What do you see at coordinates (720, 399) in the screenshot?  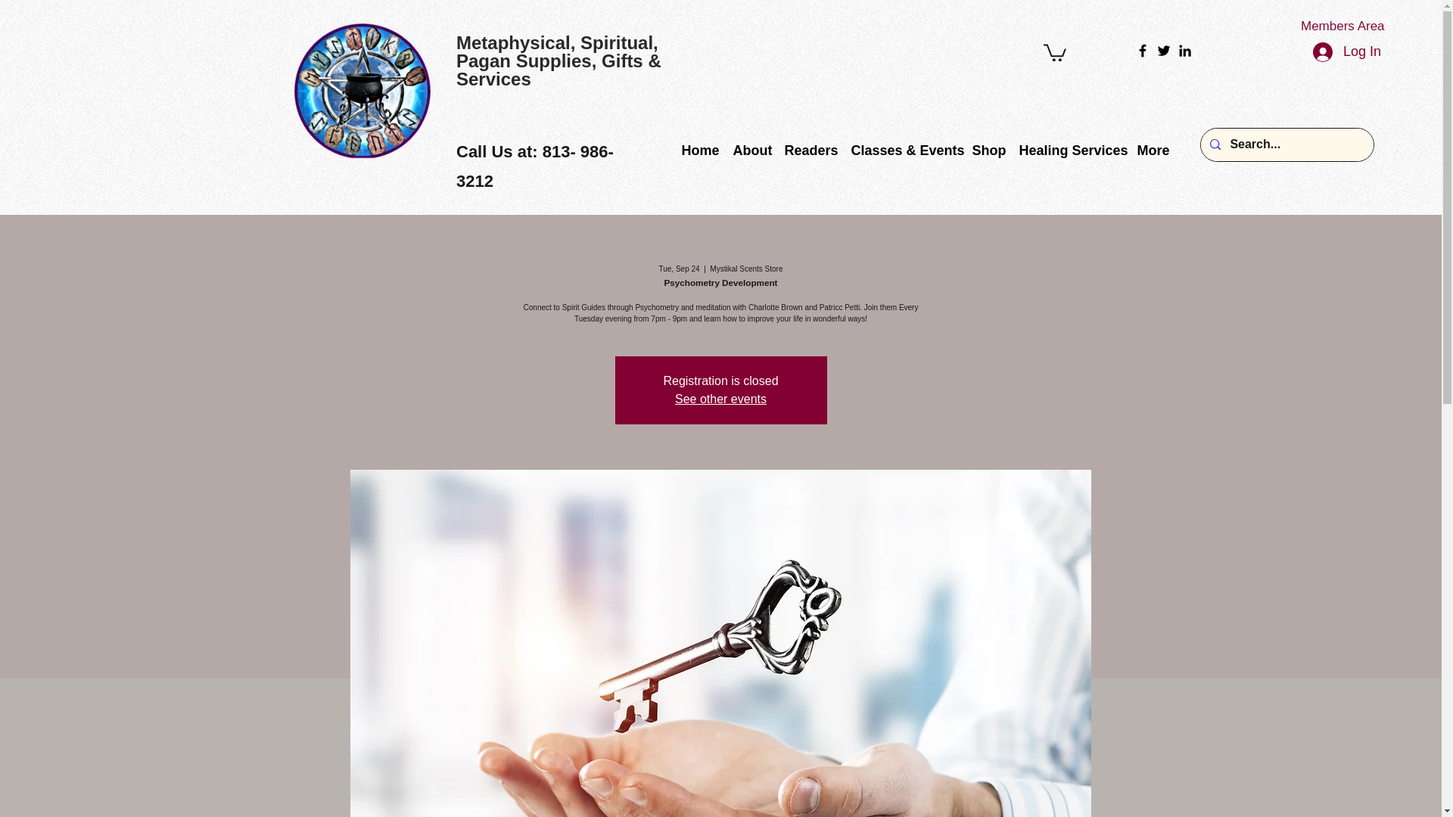 I see `See other events` at bounding box center [720, 399].